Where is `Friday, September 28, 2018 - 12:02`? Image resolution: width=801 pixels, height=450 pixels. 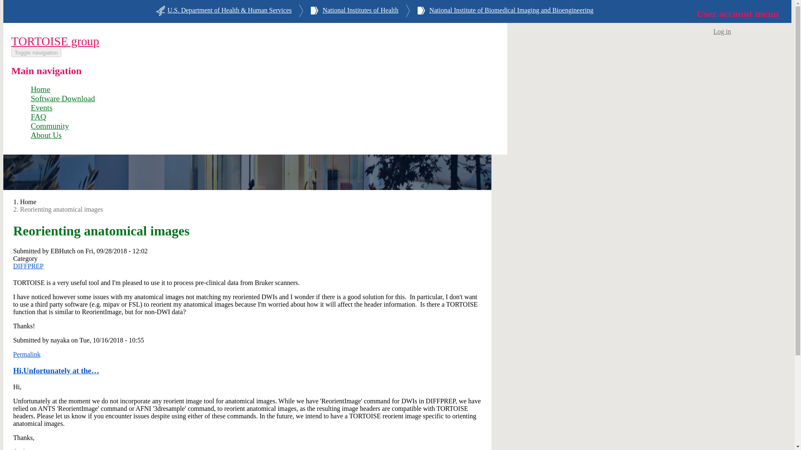
Friday, September 28, 2018 - 12:02 is located at coordinates (116, 251).